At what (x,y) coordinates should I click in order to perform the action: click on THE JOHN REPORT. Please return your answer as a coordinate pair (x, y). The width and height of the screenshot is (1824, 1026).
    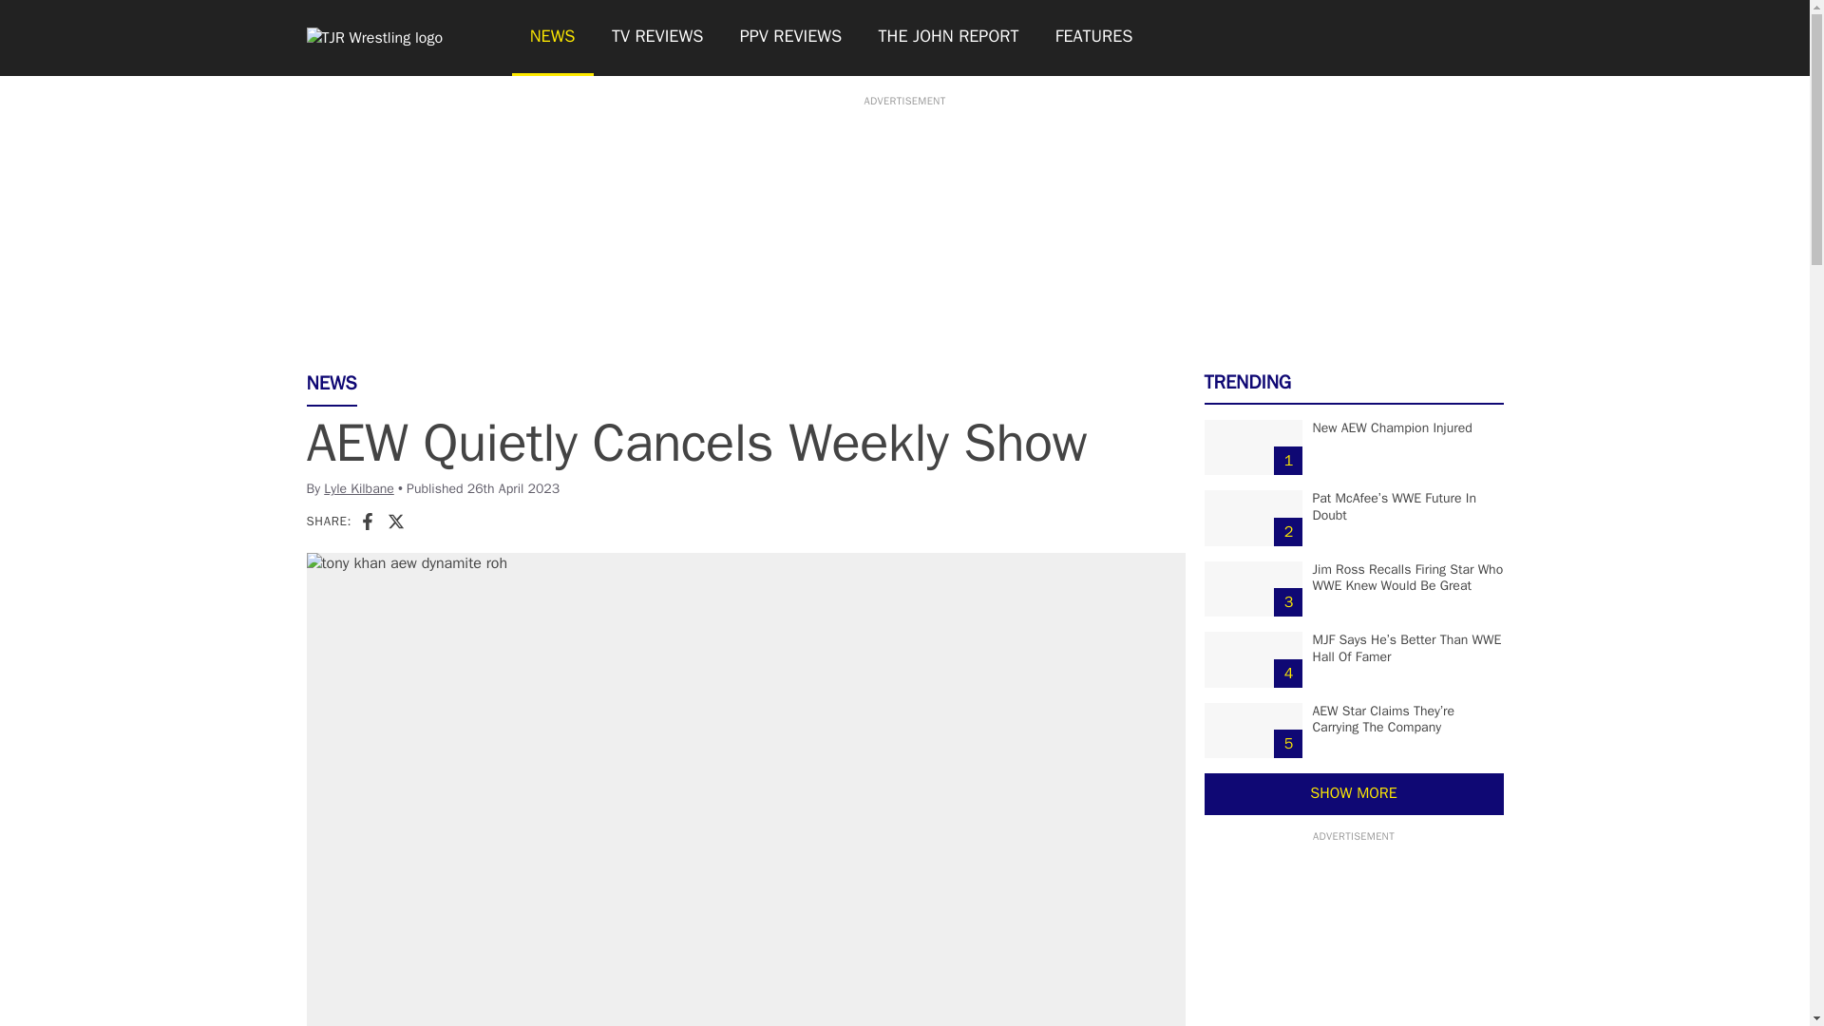
    Looking at the image, I should click on (947, 38).